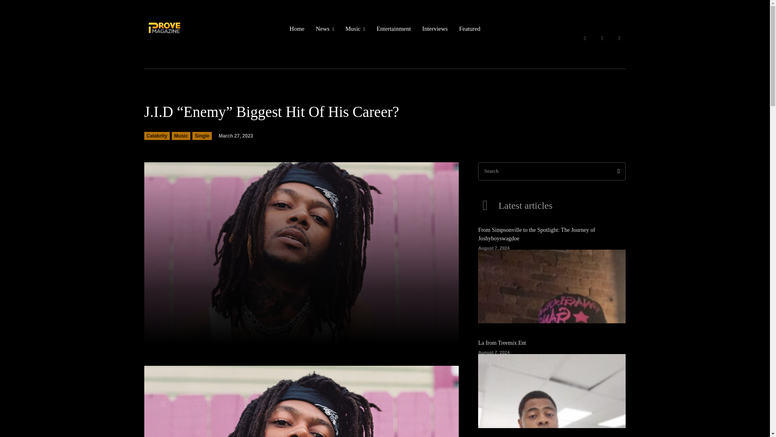  Describe the element at coordinates (619, 38) in the screenshot. I see `Twitter` at that location.